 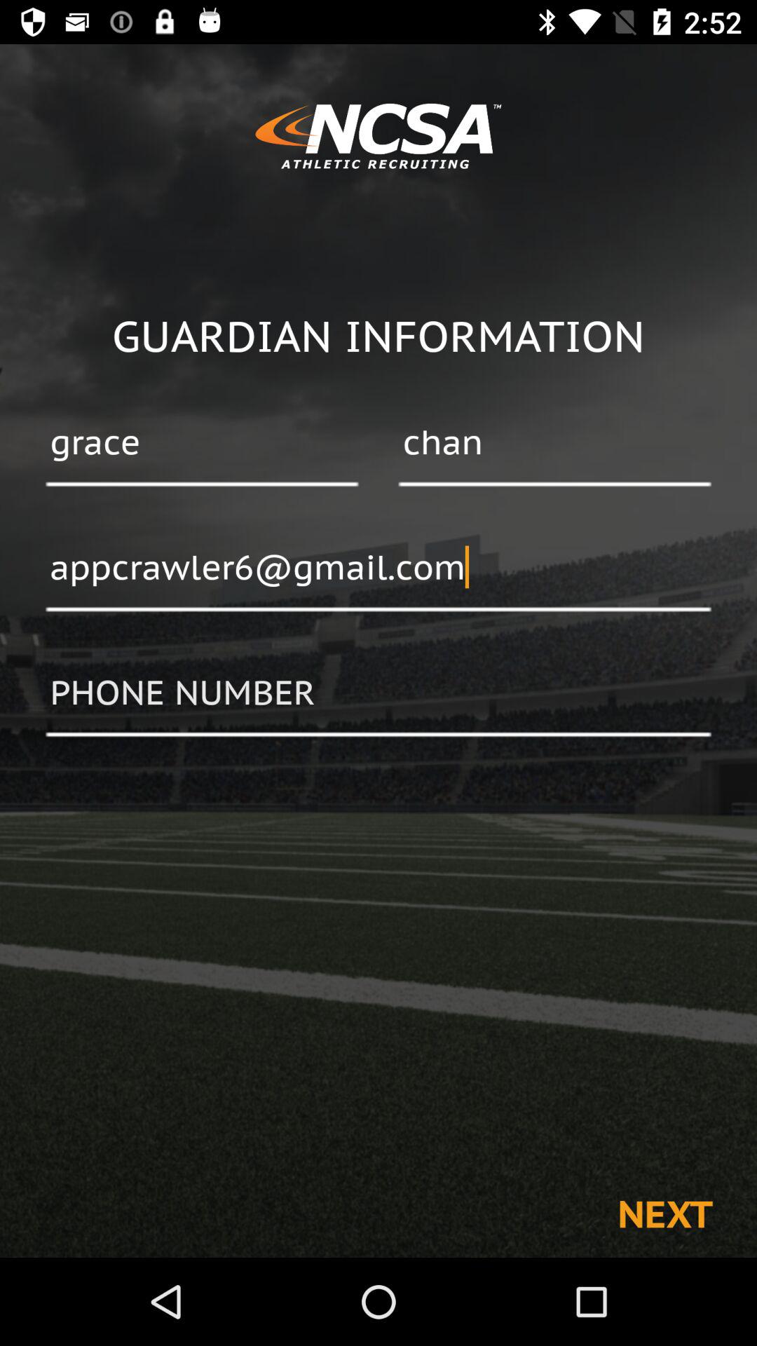 I want to click on flip until chan icon, so click(x=554, y=444).